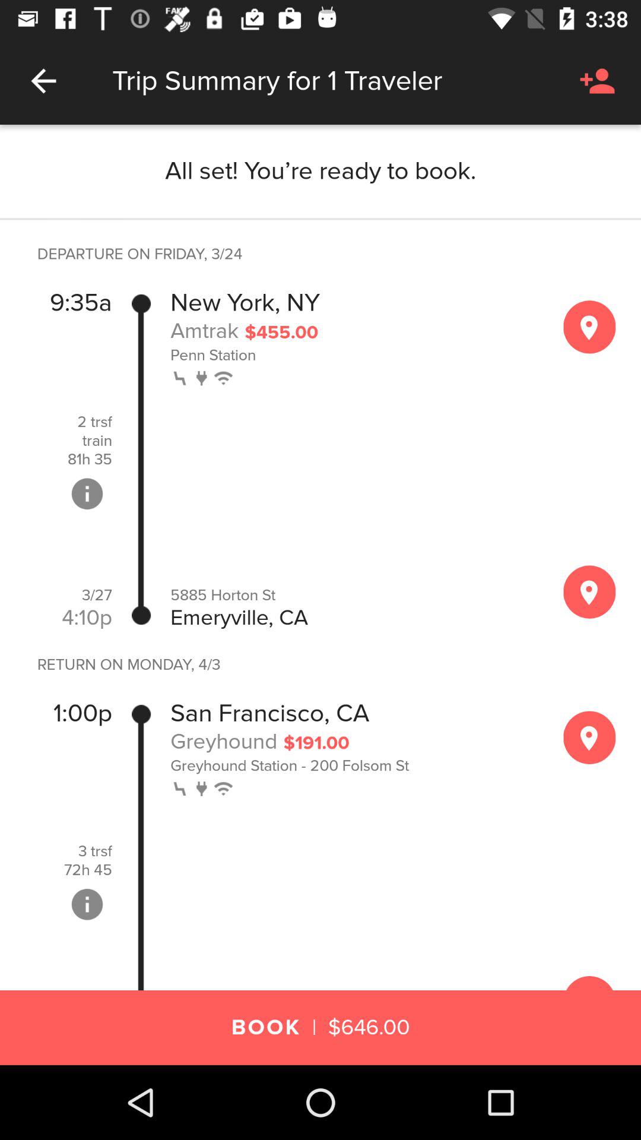 Image resolution: width=641 pixels, height=1140 pixels. What do you see at coordinates (82, 714) in the screenshot?
I see `select the item above the 3 trsf item` at bounding box center [82, 714].